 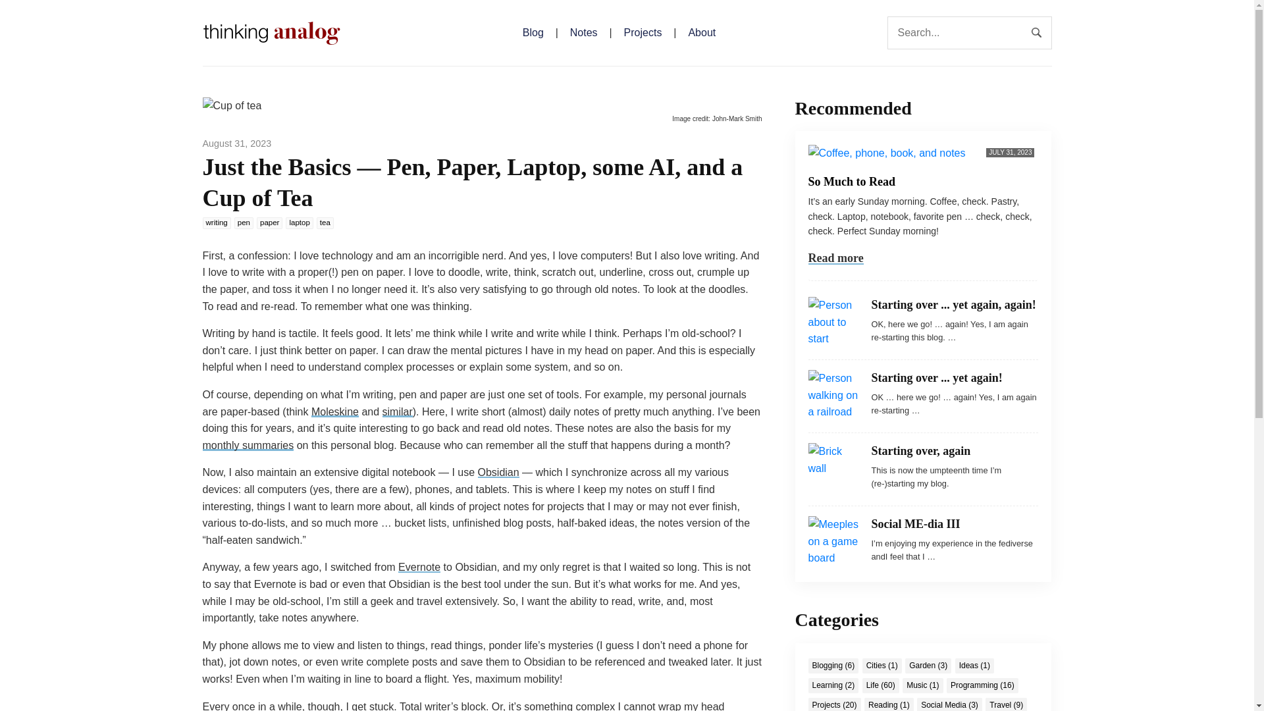 What do you see at coordinates (334, 411) in the screenshot?
I see `Moleskine` at bounding box center [334, 411].